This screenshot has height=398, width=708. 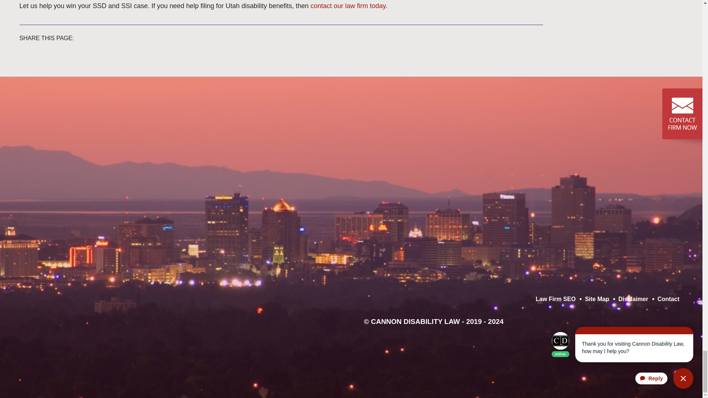 What do you see at coordinates (145, 37) in the screenshot?
I see `LinkedIn` at bounding box center [145, 37].